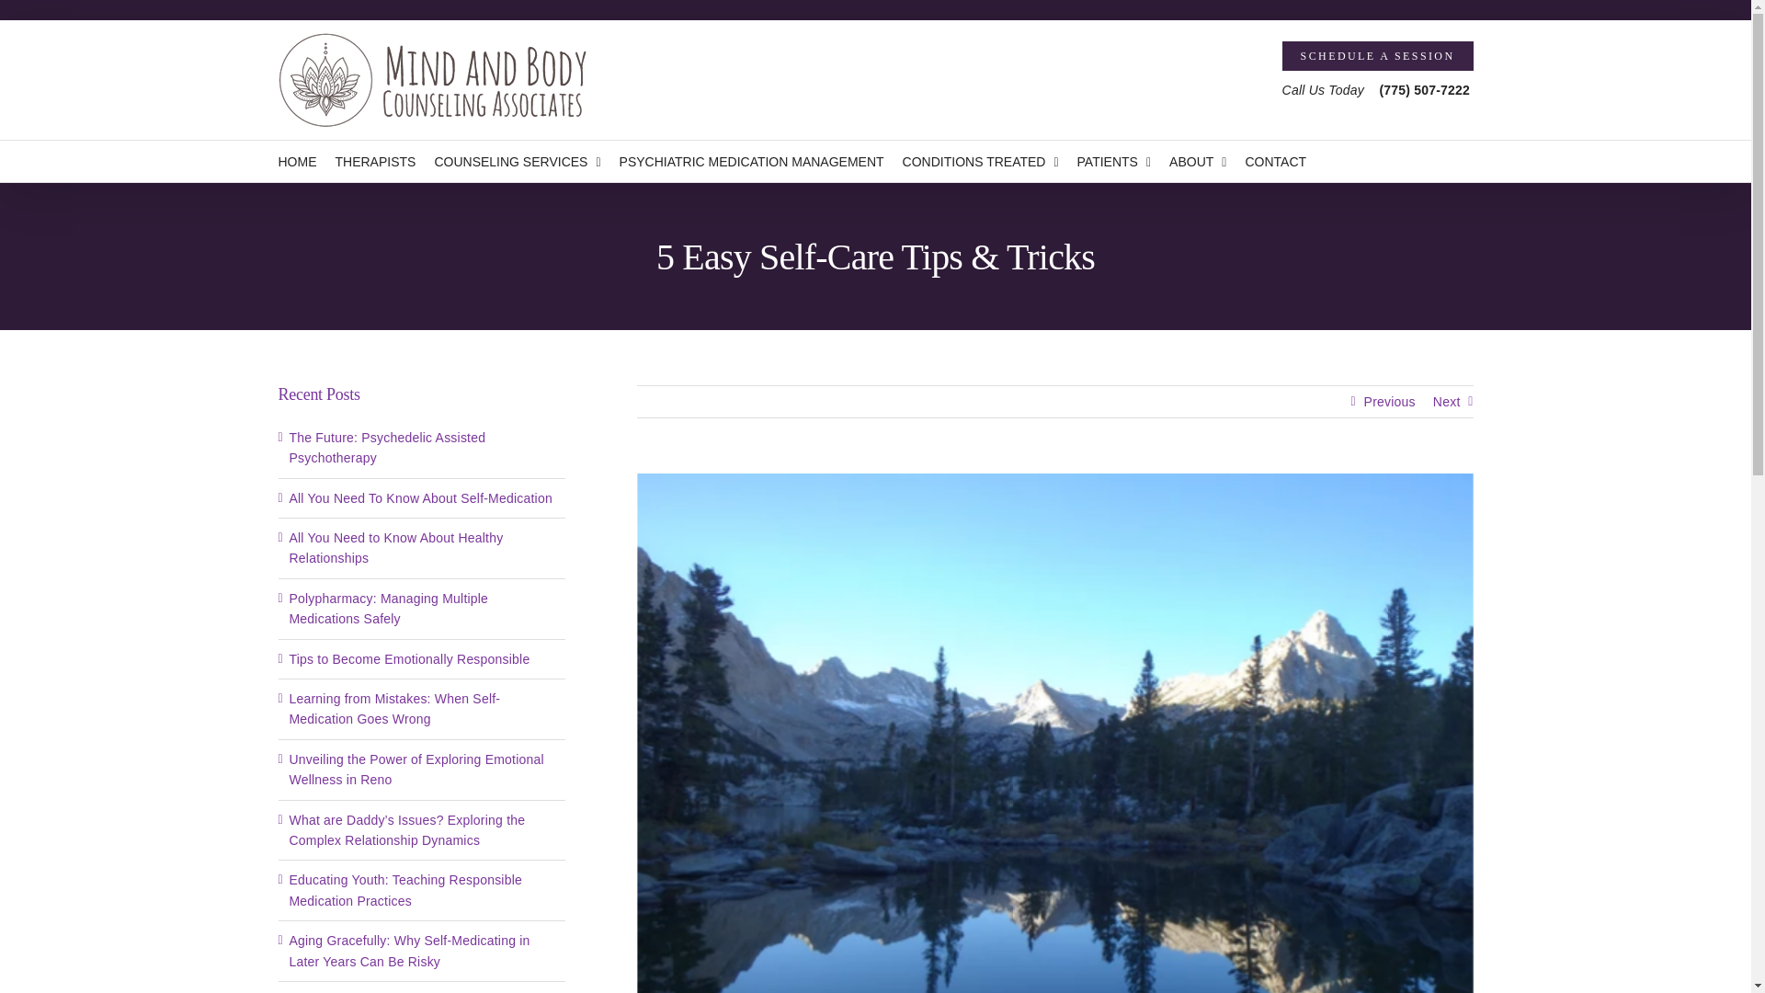 Image resolution: width=1765 pixels, height=993 pixels. I want to click on PSYCHIATRIC MEDICATION MANAGEMENT, so click(751, 161).